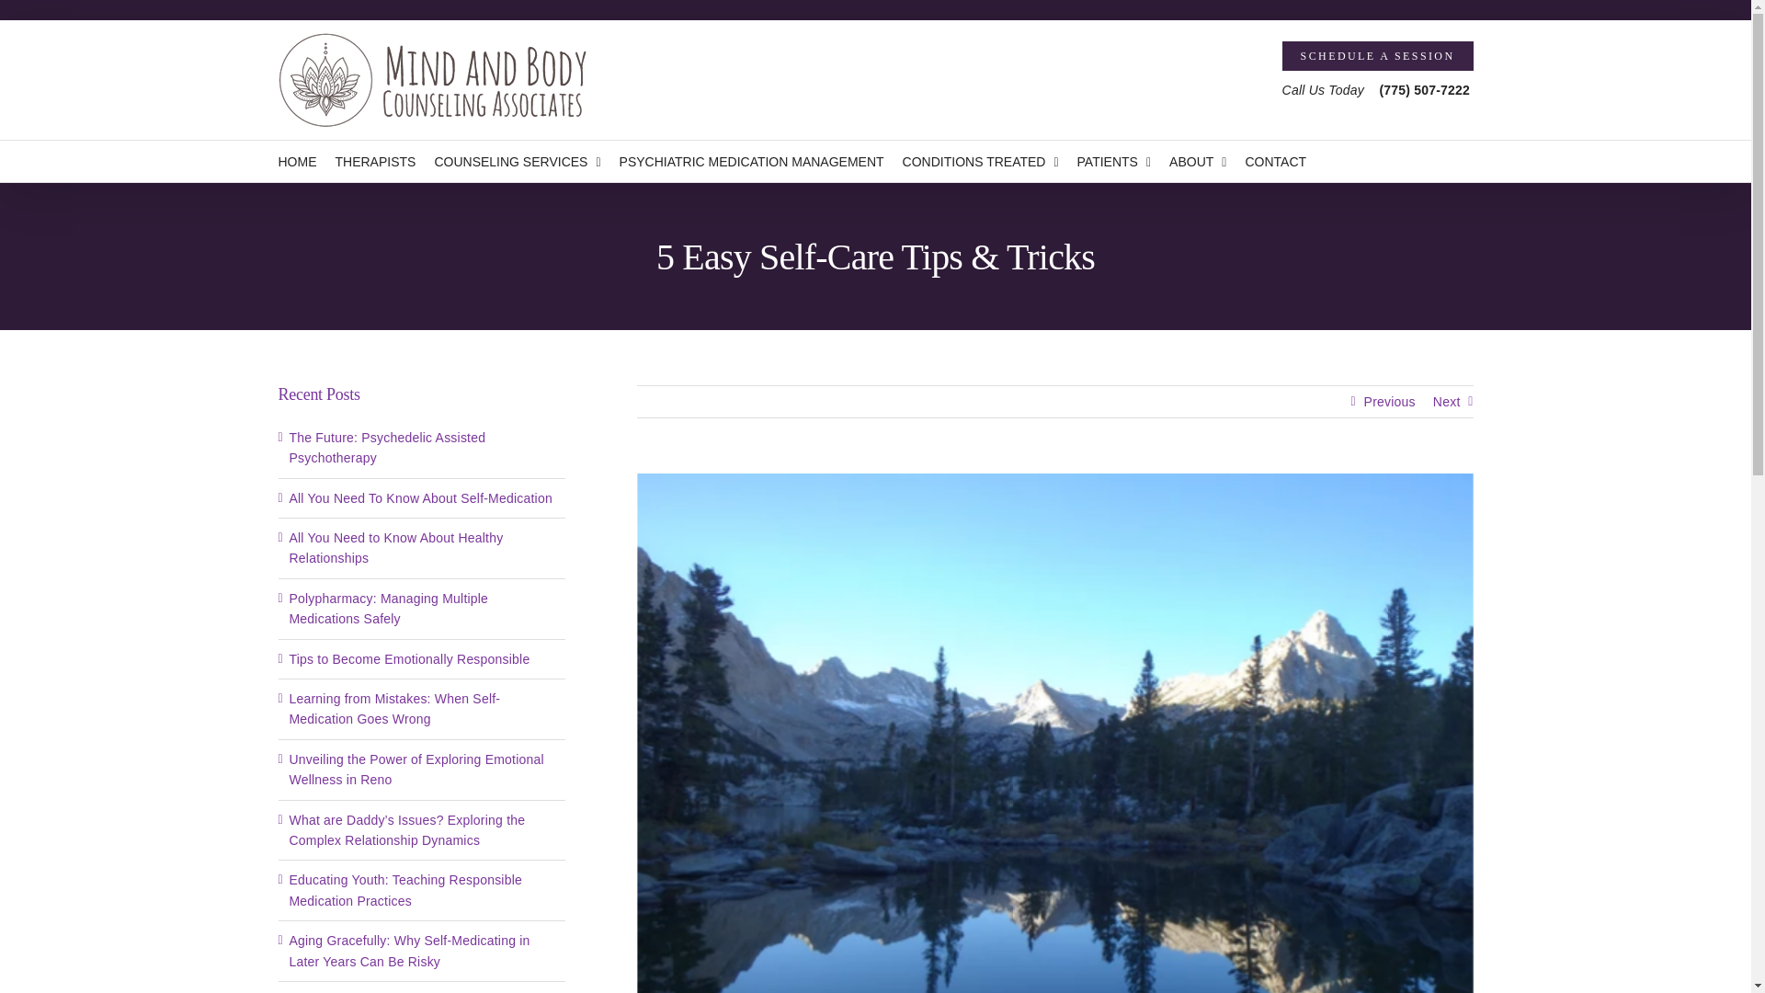 Image resolution: width=1765 pixels, height=993 pixels. I want to click on PSYCHIATRIC MEDICATION MANAGEMENT, so click(751, 161).